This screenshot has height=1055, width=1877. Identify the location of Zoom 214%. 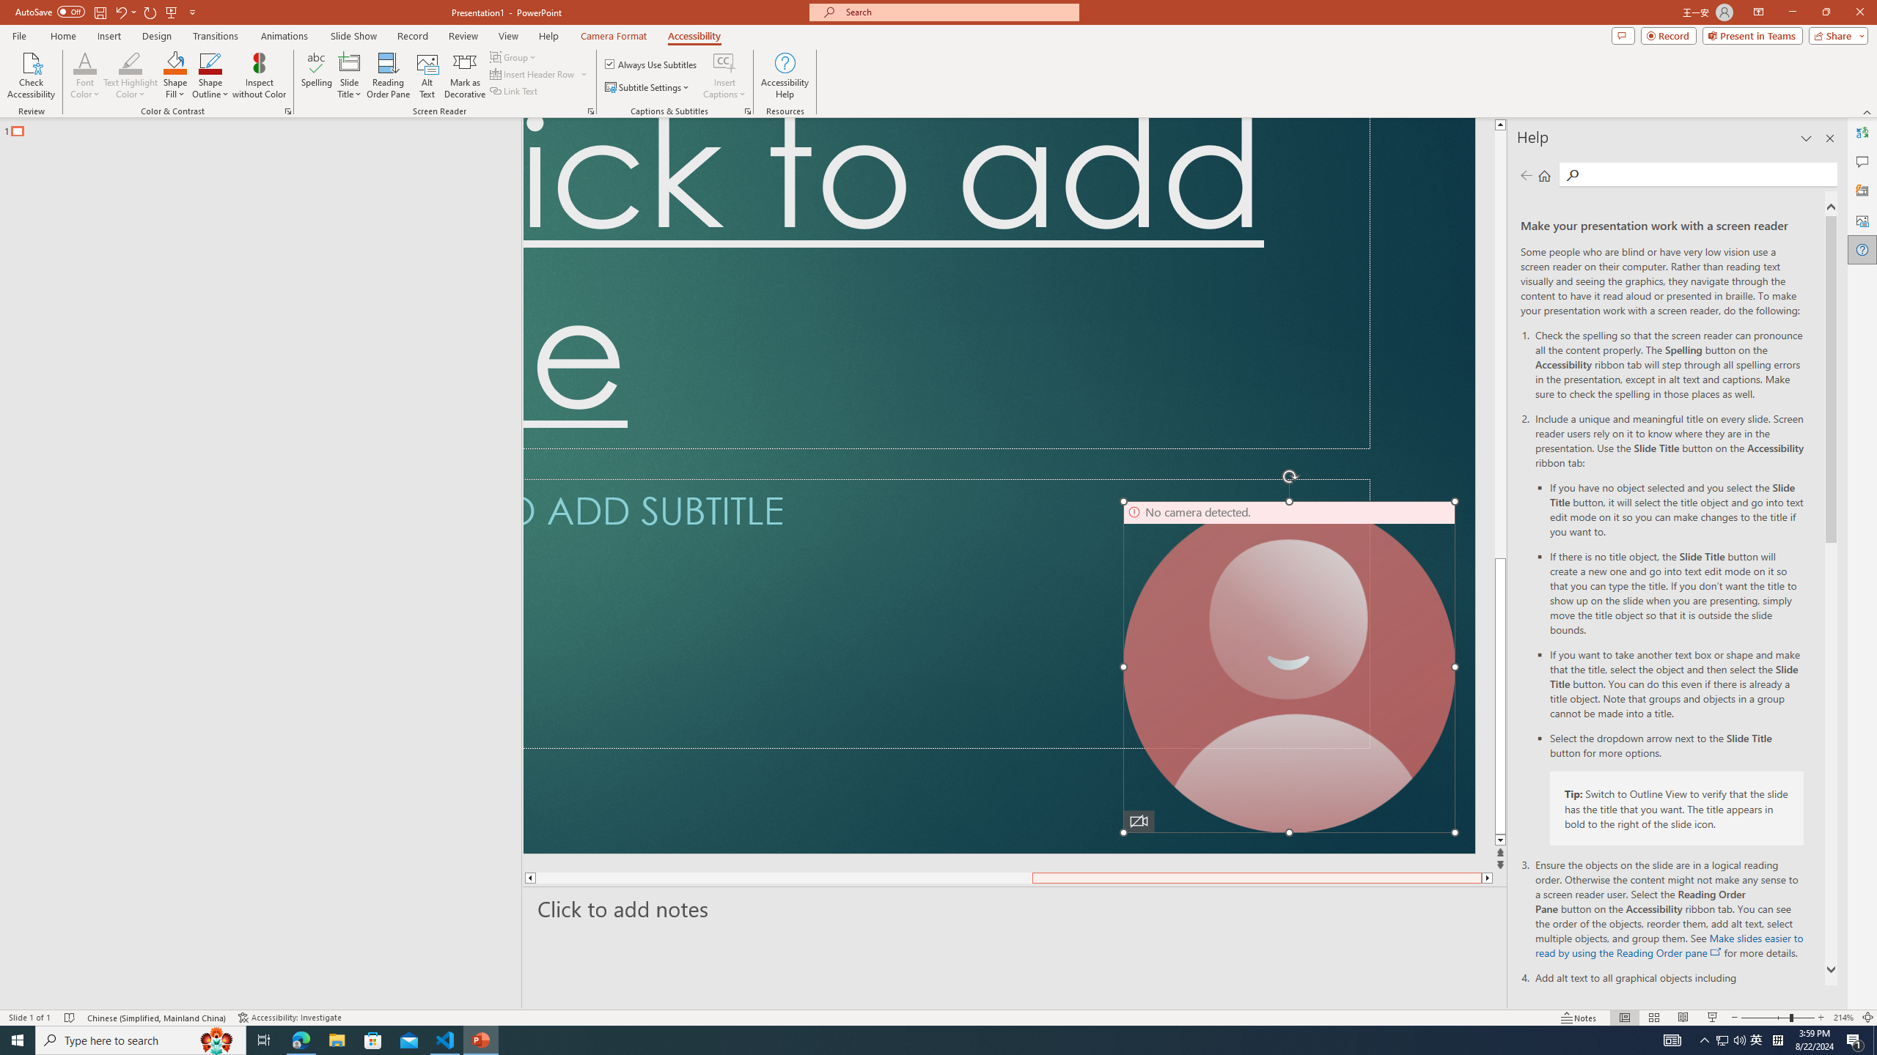
(1843, 1018).